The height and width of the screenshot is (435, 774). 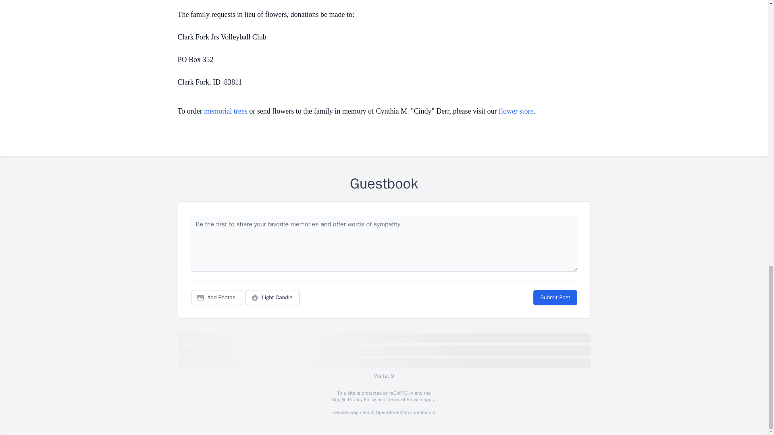 What do you see at coordinates (392, 412) in the screenshot?
I see `OpenStreetMap` at bounding box center [392, 412].